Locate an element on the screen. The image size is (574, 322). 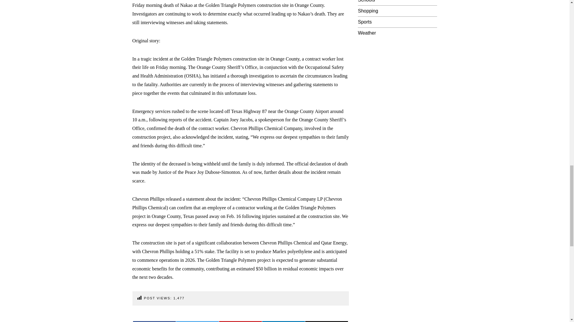
Facebook is located at coordinates (154, 321).